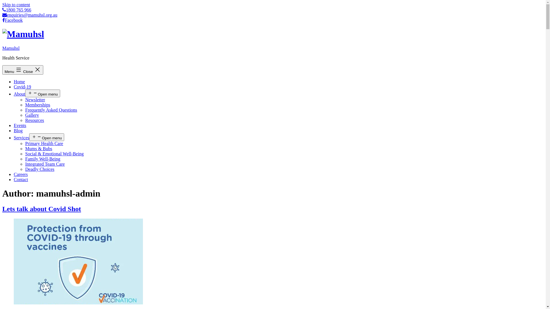 This screenshot has width=550, height=309. Describe the element at coordinates (35, 100) in the screenshot. I see `Newsletter` at that location.